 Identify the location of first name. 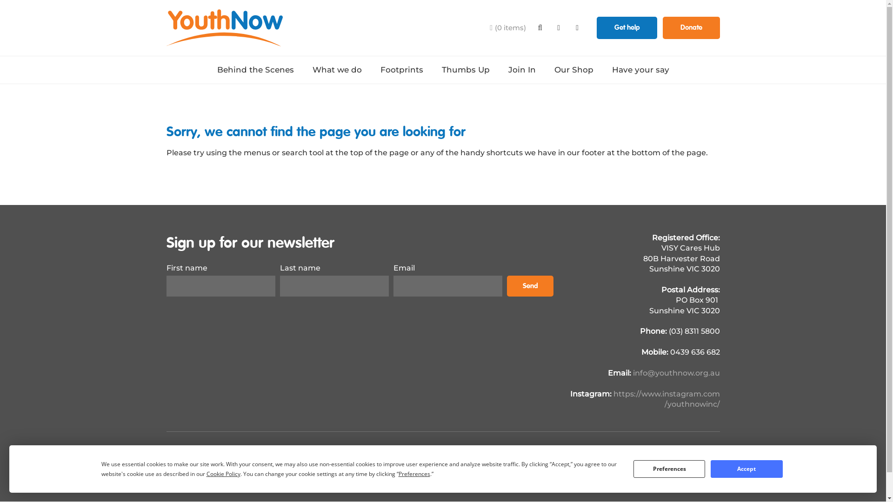
(221, 286).